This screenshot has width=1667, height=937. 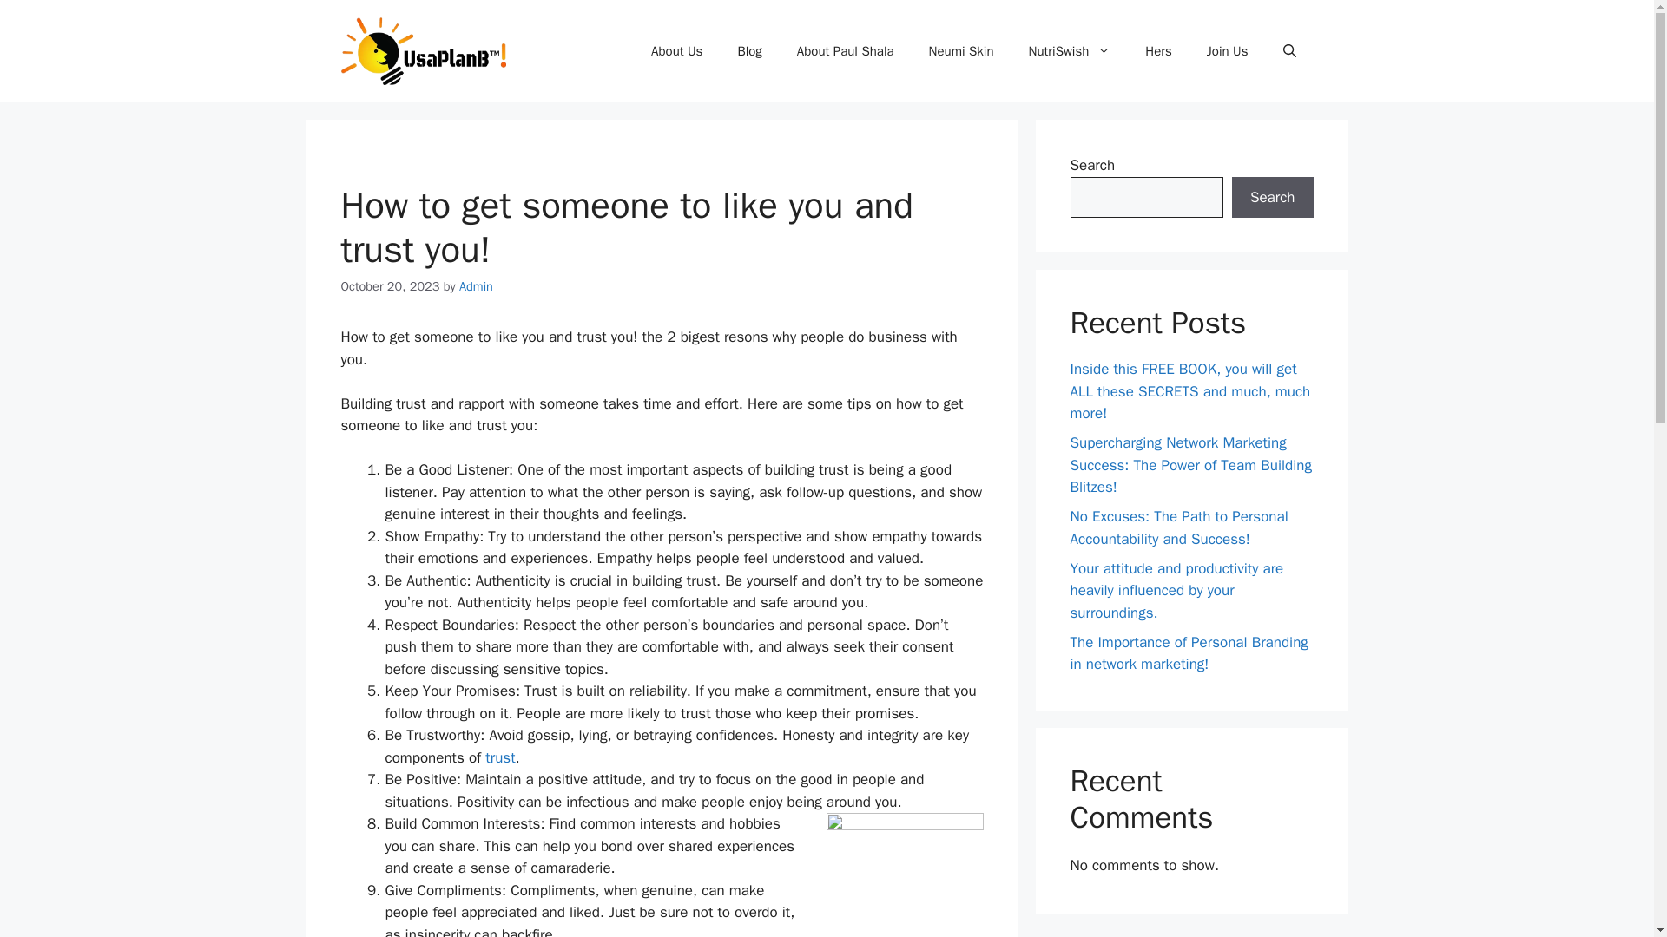 I want to click on Join Us, so click(x=1228, y=50).